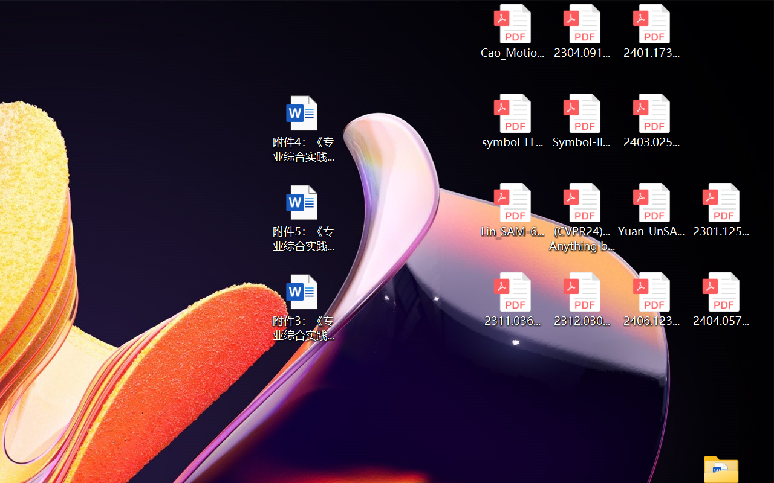 This screenshot has width=774, height=483. What do you see at coordinates (582, 217) in the screenshot?
I see `(CVPR24)Matching Anything by Segmenting Anything.pdf` at bounding box center [582, 217].